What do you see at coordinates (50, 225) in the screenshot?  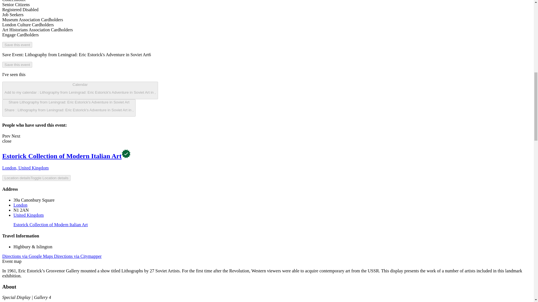 I see `Estorick Collection of Modern Italian Art` at bounding box center [50, 225].